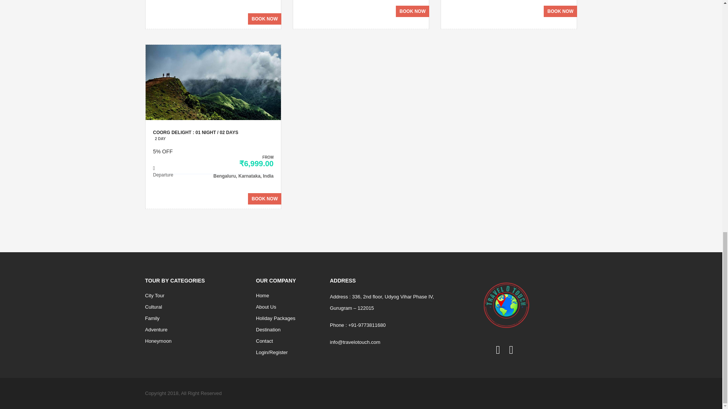 The height and width of the screenshot is (409, 728). I want to click on Adventure, so click(195, 329).